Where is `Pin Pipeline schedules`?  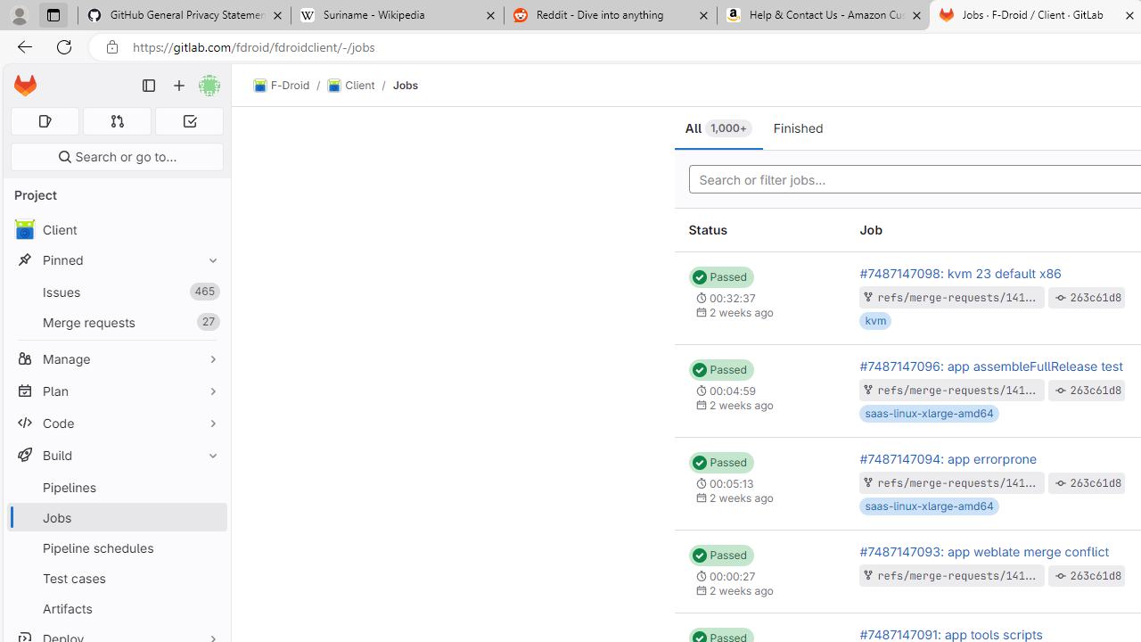
Pin Pipeline schedules is located at coordinates (209, 547).